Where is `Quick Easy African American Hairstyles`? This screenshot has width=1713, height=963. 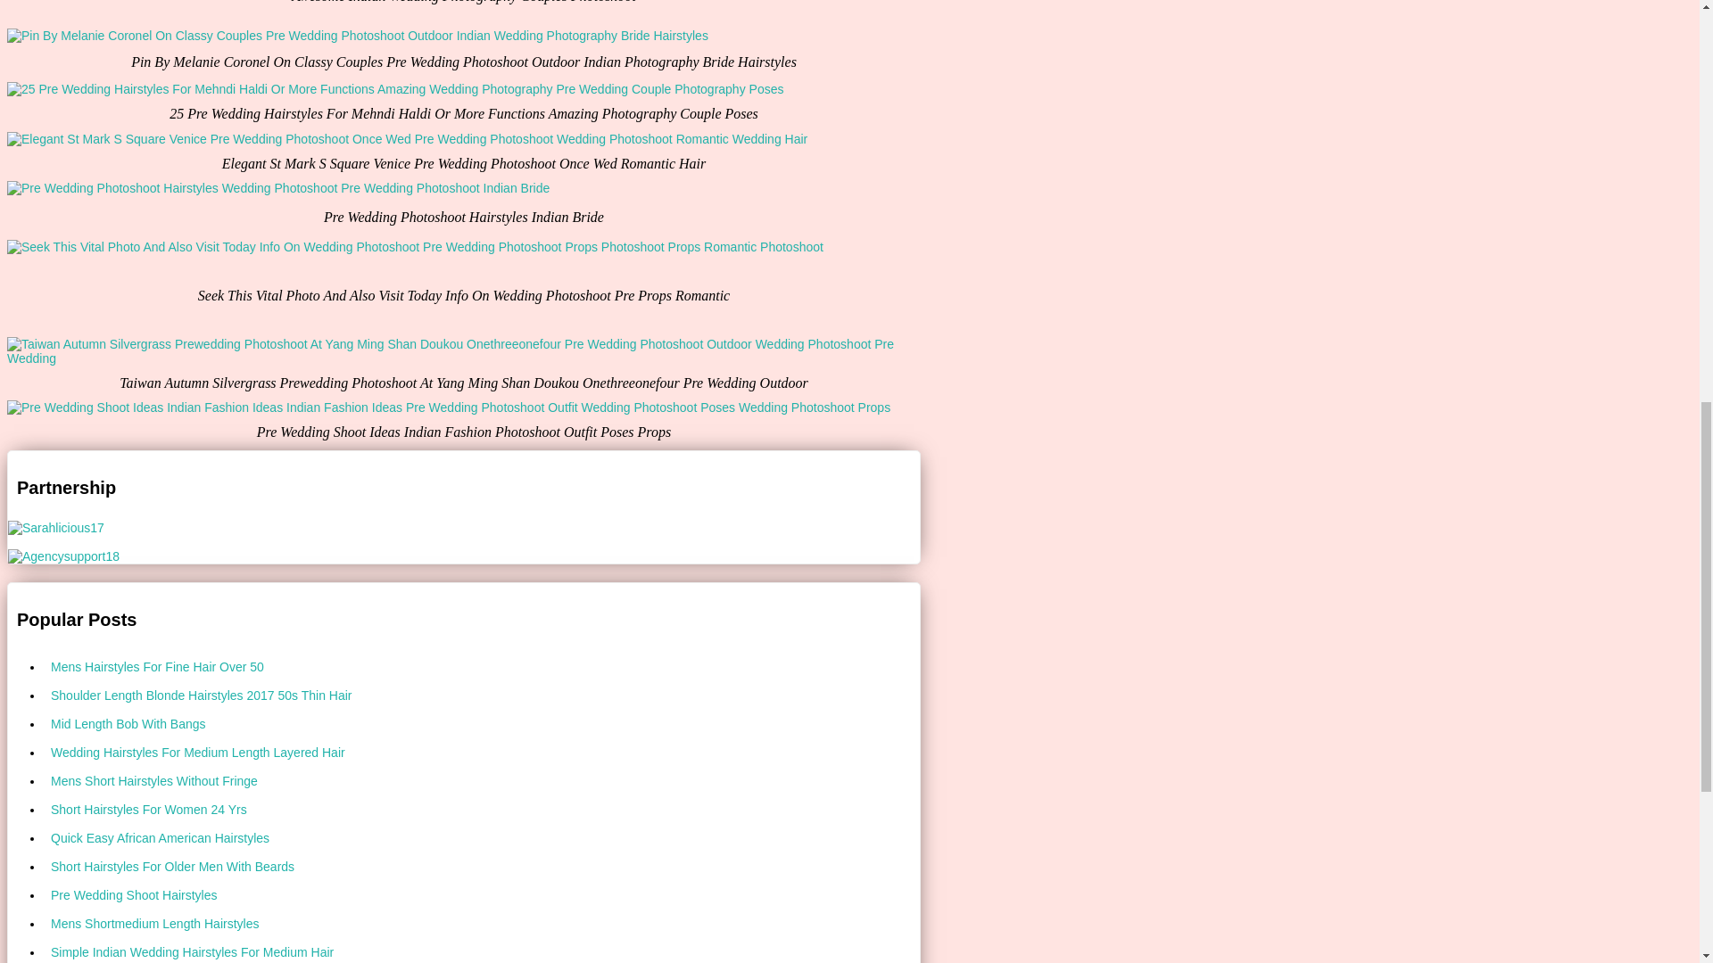 Quick Easy African American Hairstyles is located at coordinates (482, 838).